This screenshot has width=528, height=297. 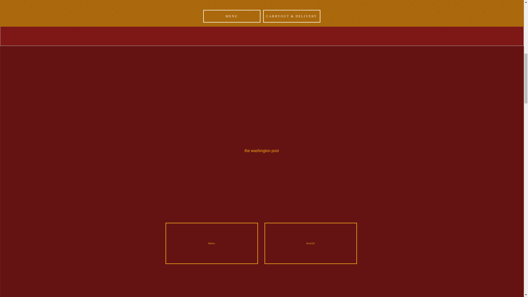 I want to click on brunch, so click(x=310, y=243).